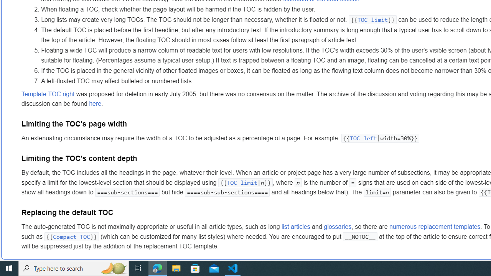 The image size is (491, 276). I want to click on TOC limit, so click(242, 182).